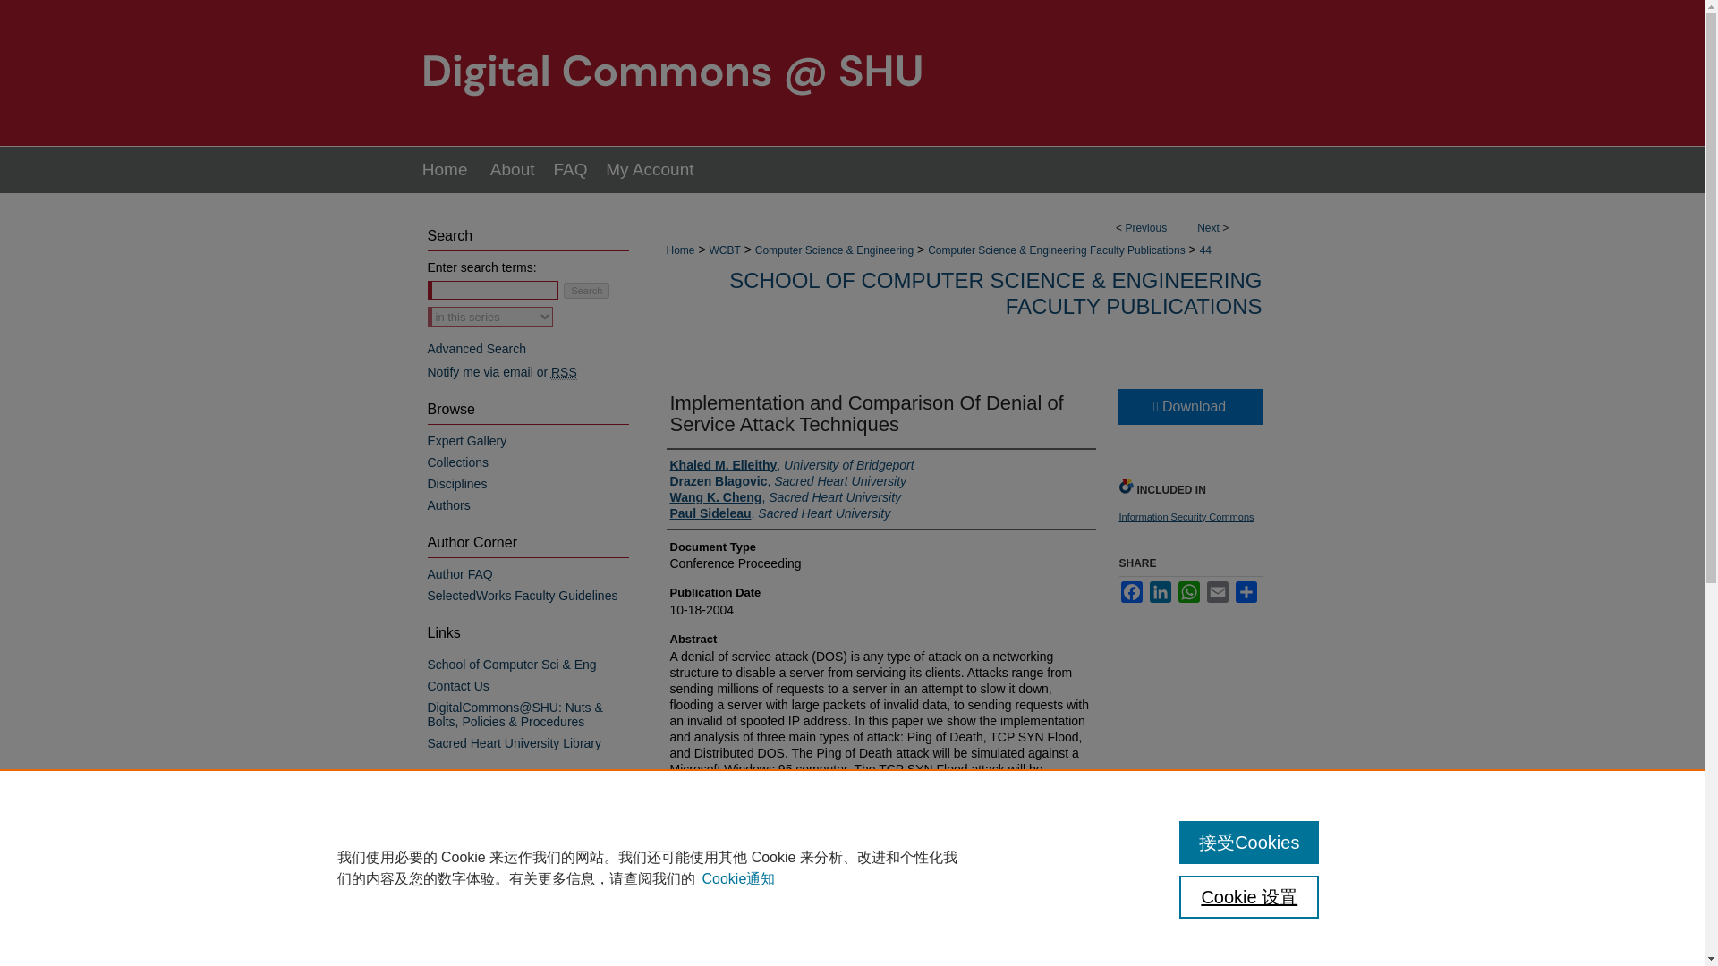 The width and height of the screenshot is (1718, 966). Describe the element at coordinates (1145, 228) in the screenshot. I see `Previous` at that location.